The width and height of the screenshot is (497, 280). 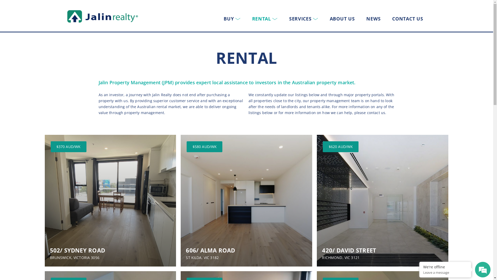 What do you see at coordinates (370, 113) in the screenshot?
I see `please contact us` at bounding box center [370, 113].